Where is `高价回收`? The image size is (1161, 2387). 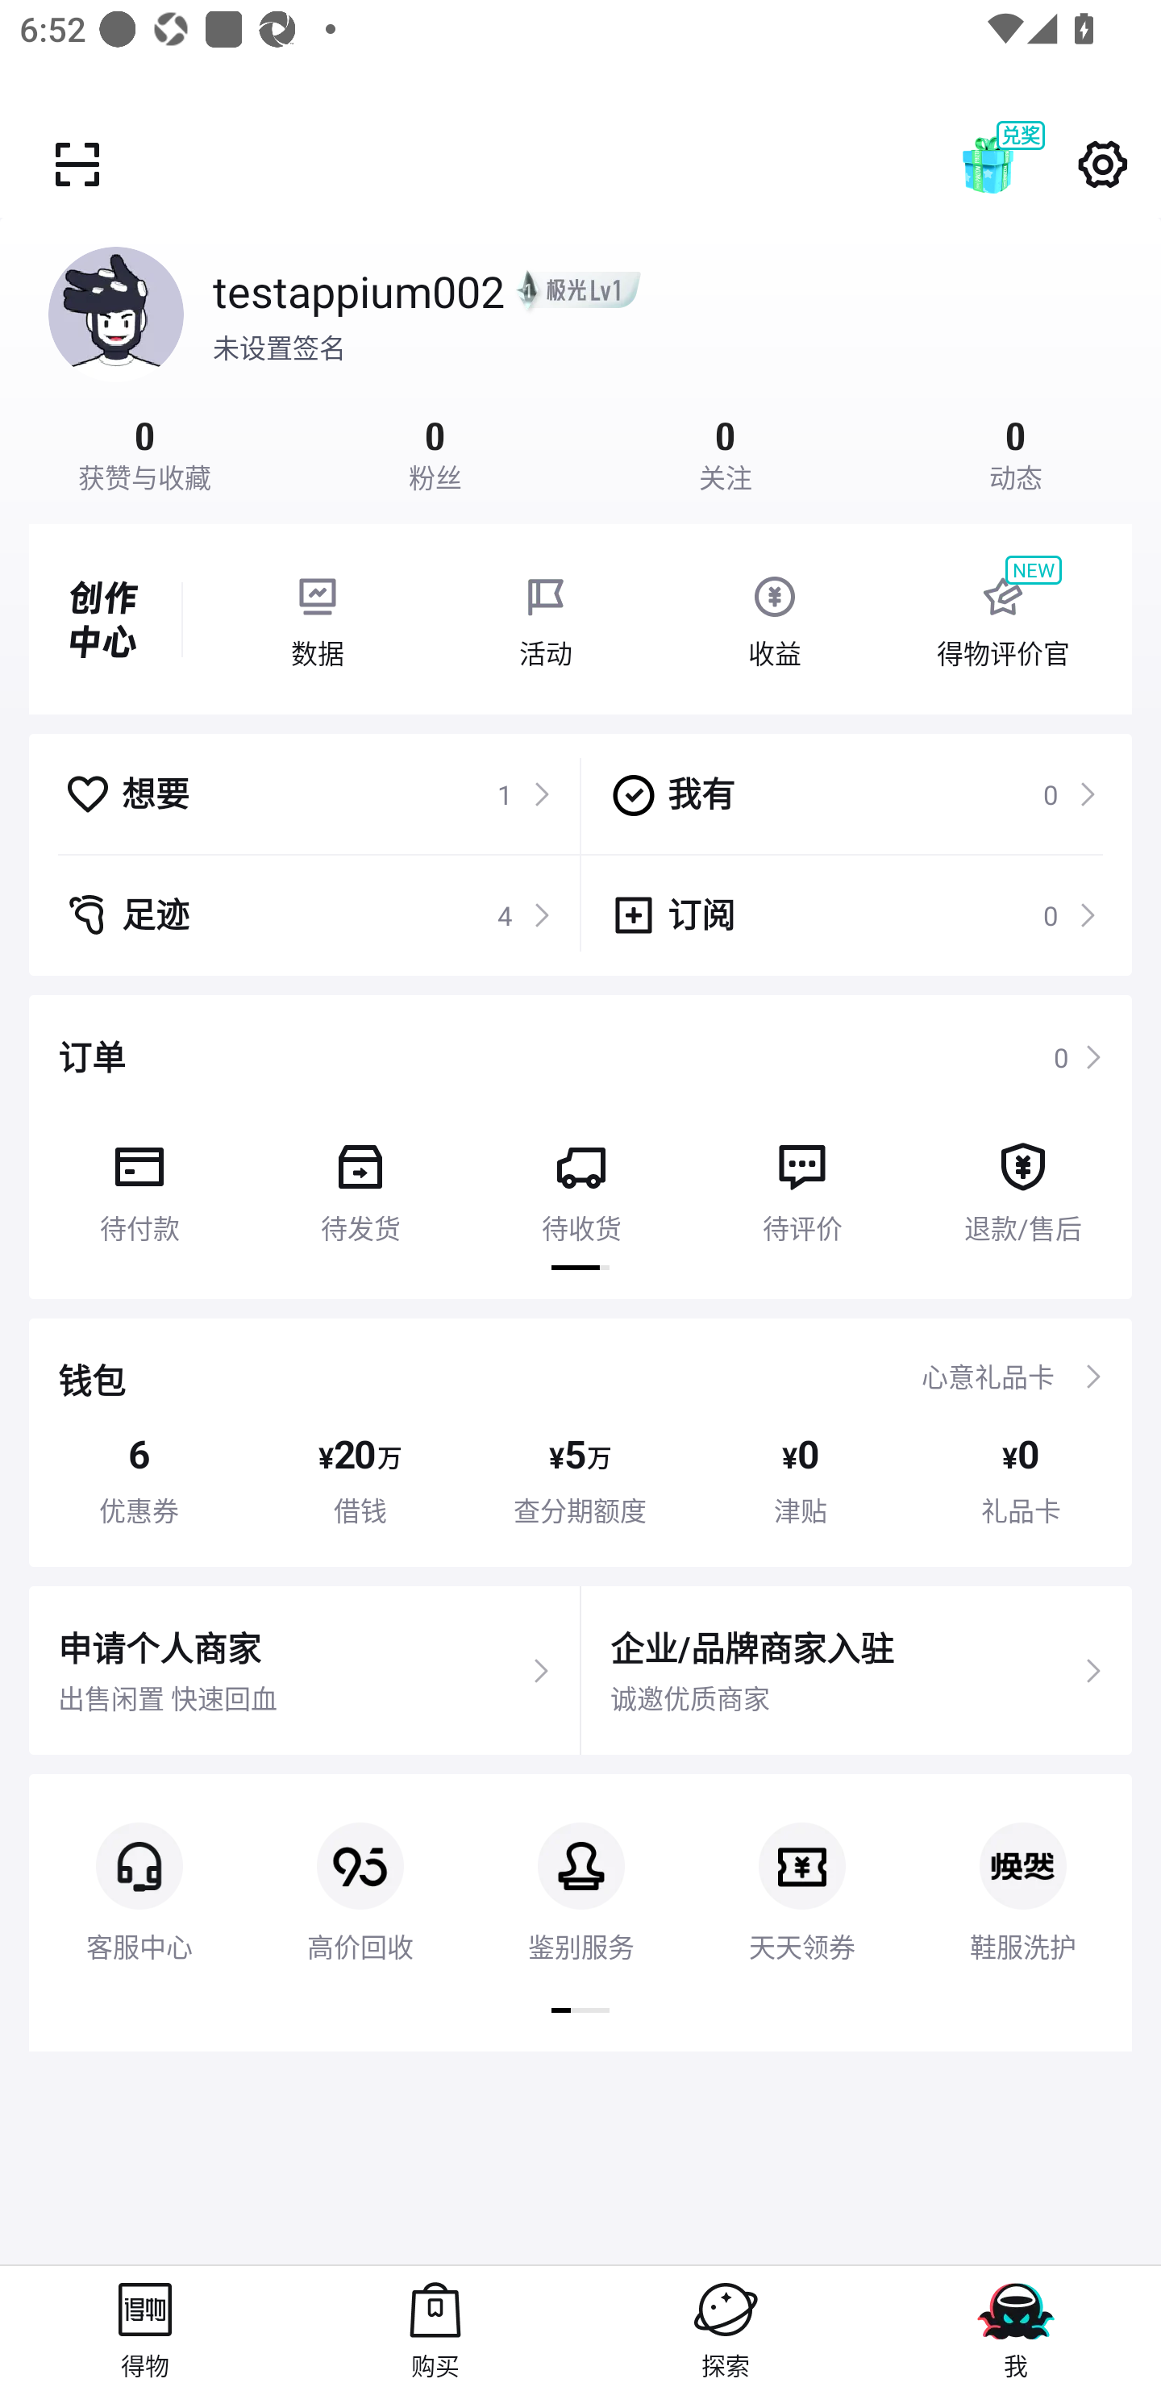 高价回收 is located at coordinates (360, 1869).